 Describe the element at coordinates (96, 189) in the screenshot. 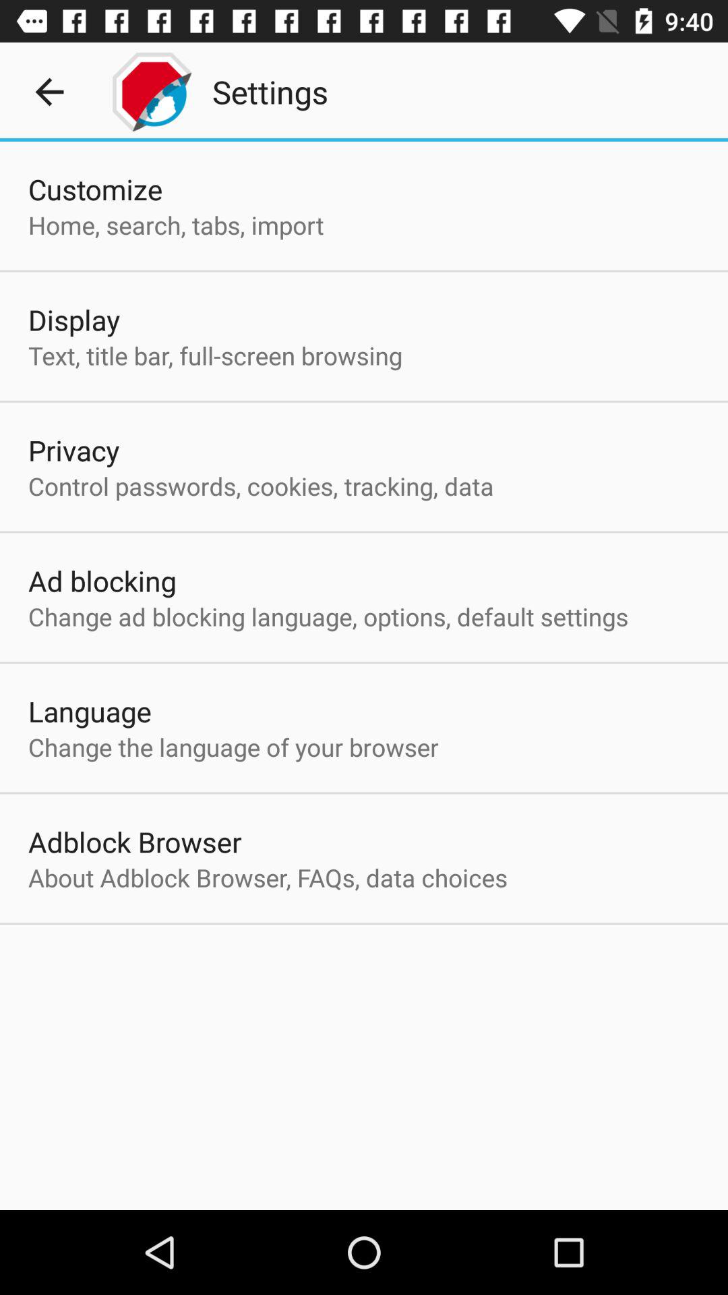

I see `tap customize` at that location.